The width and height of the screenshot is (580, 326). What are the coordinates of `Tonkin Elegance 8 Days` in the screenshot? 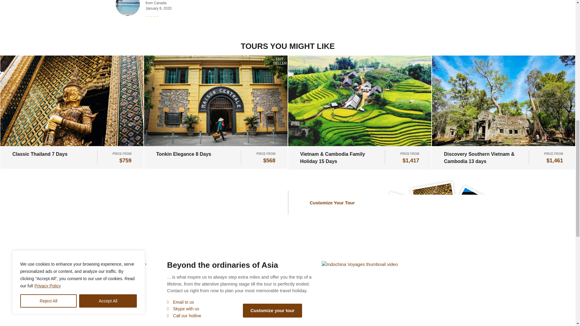 It's located at (183, 154).